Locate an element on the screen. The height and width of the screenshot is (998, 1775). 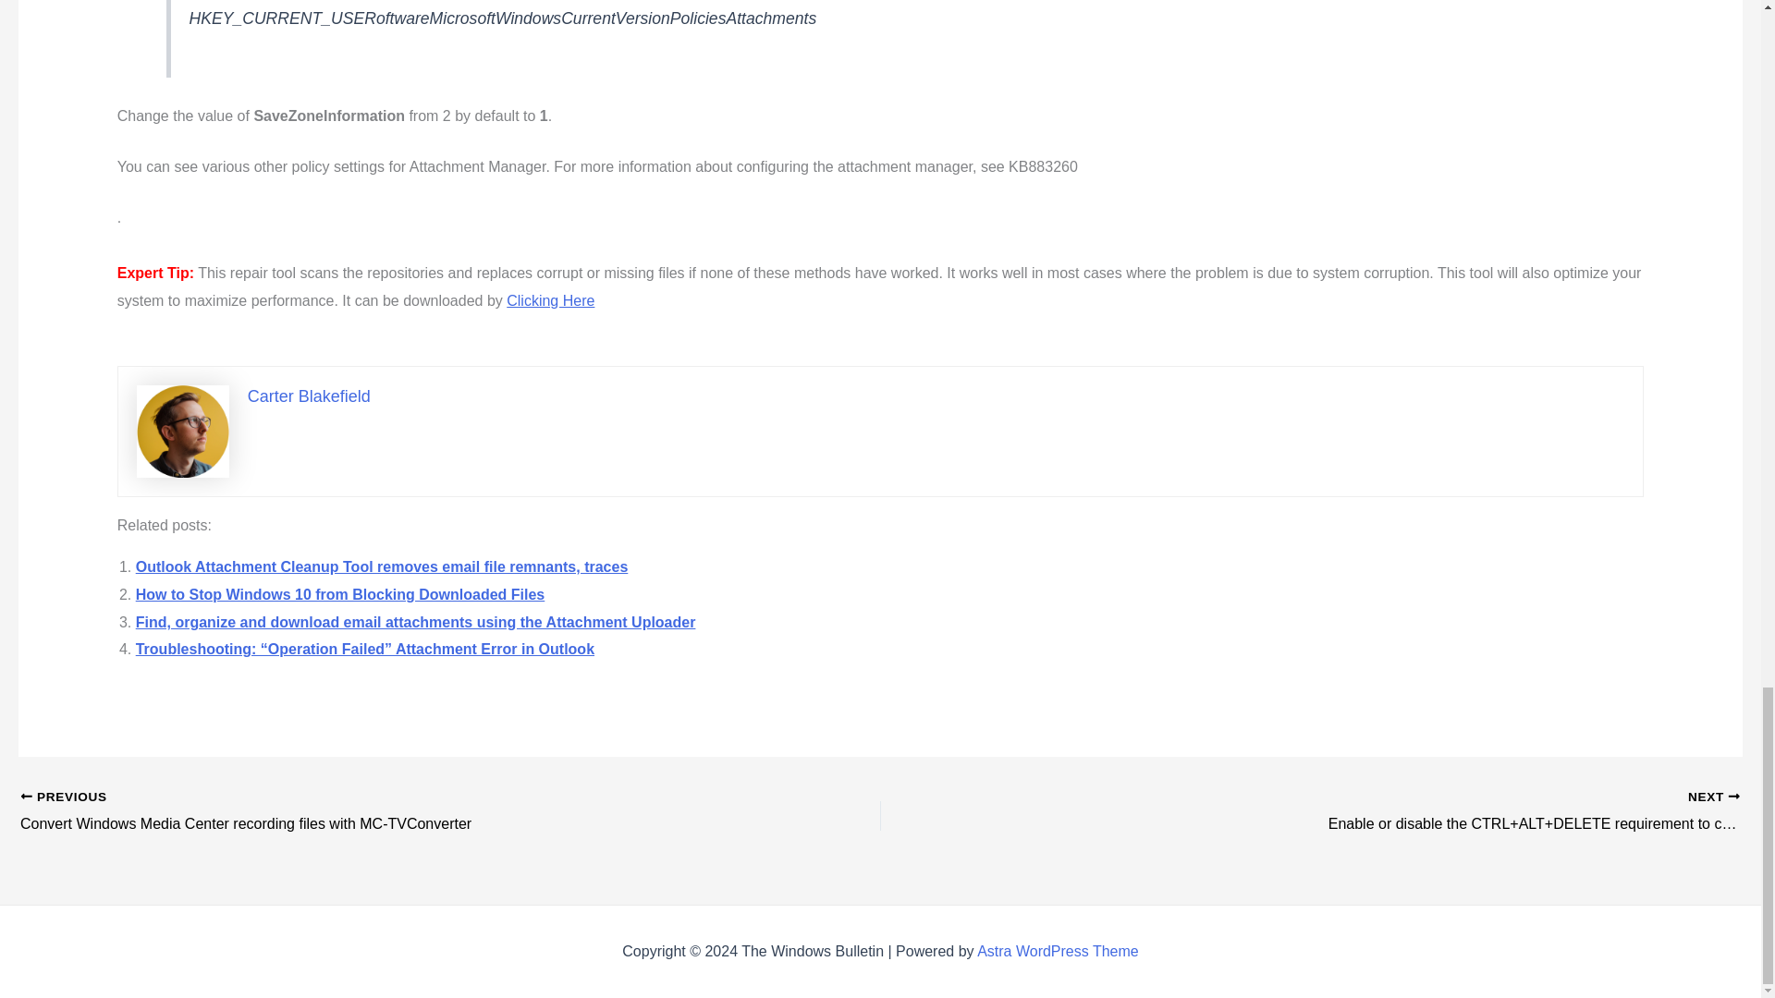
Astra WordPress Theme is located at coordinates (1058, 950).